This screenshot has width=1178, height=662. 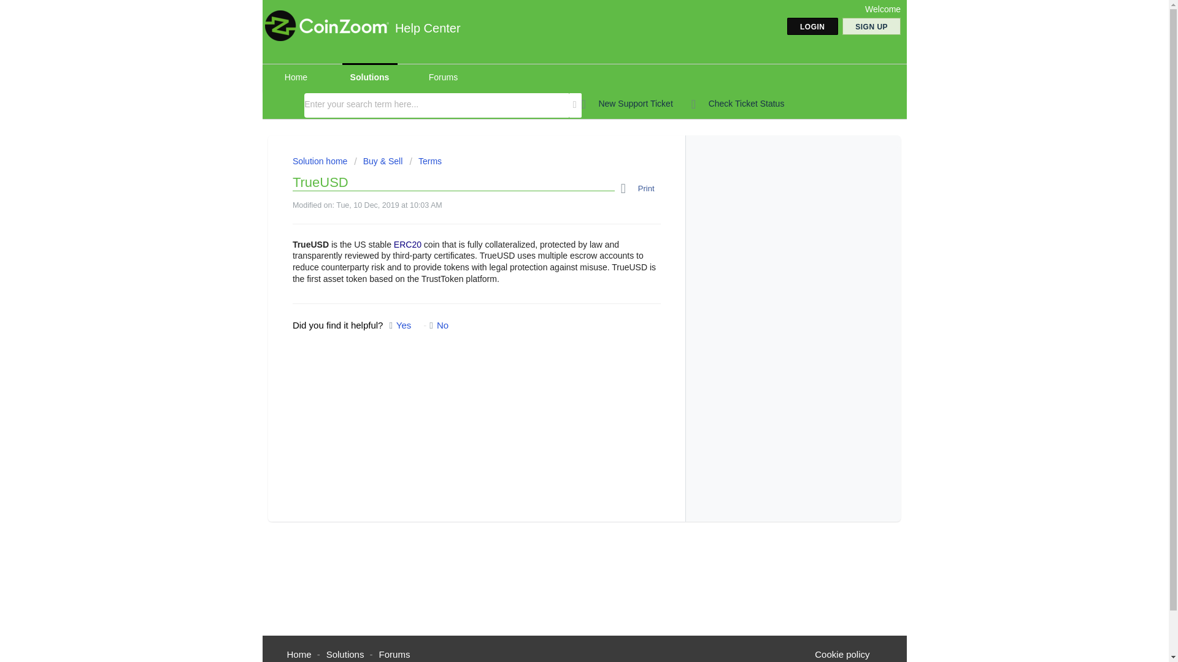 What do you see at coordinates (321, 161) in the screenshot?
I see `Solution home` at bounding box center [321, 161].